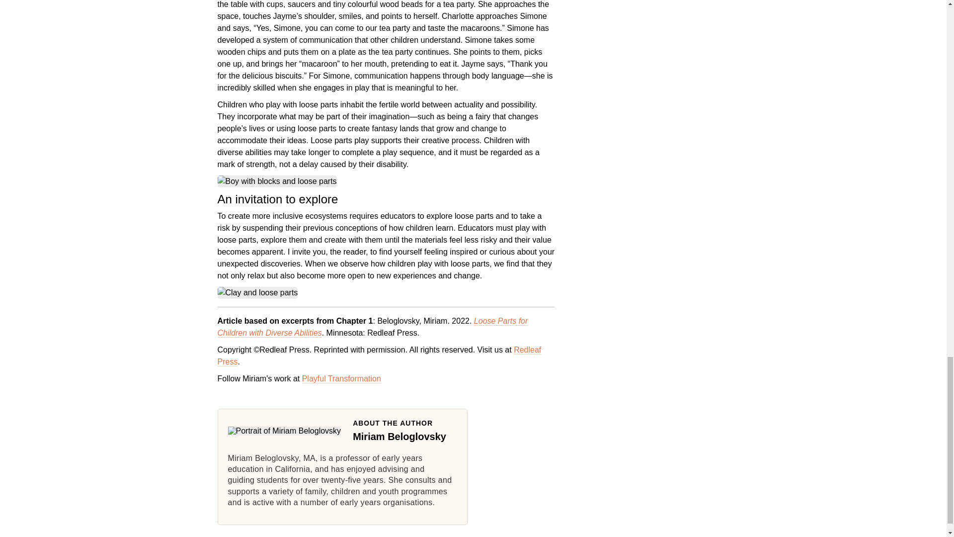 The height and width of the screenshot is (537, 954). I want to click on Opens in a new window, so click(380, 356).